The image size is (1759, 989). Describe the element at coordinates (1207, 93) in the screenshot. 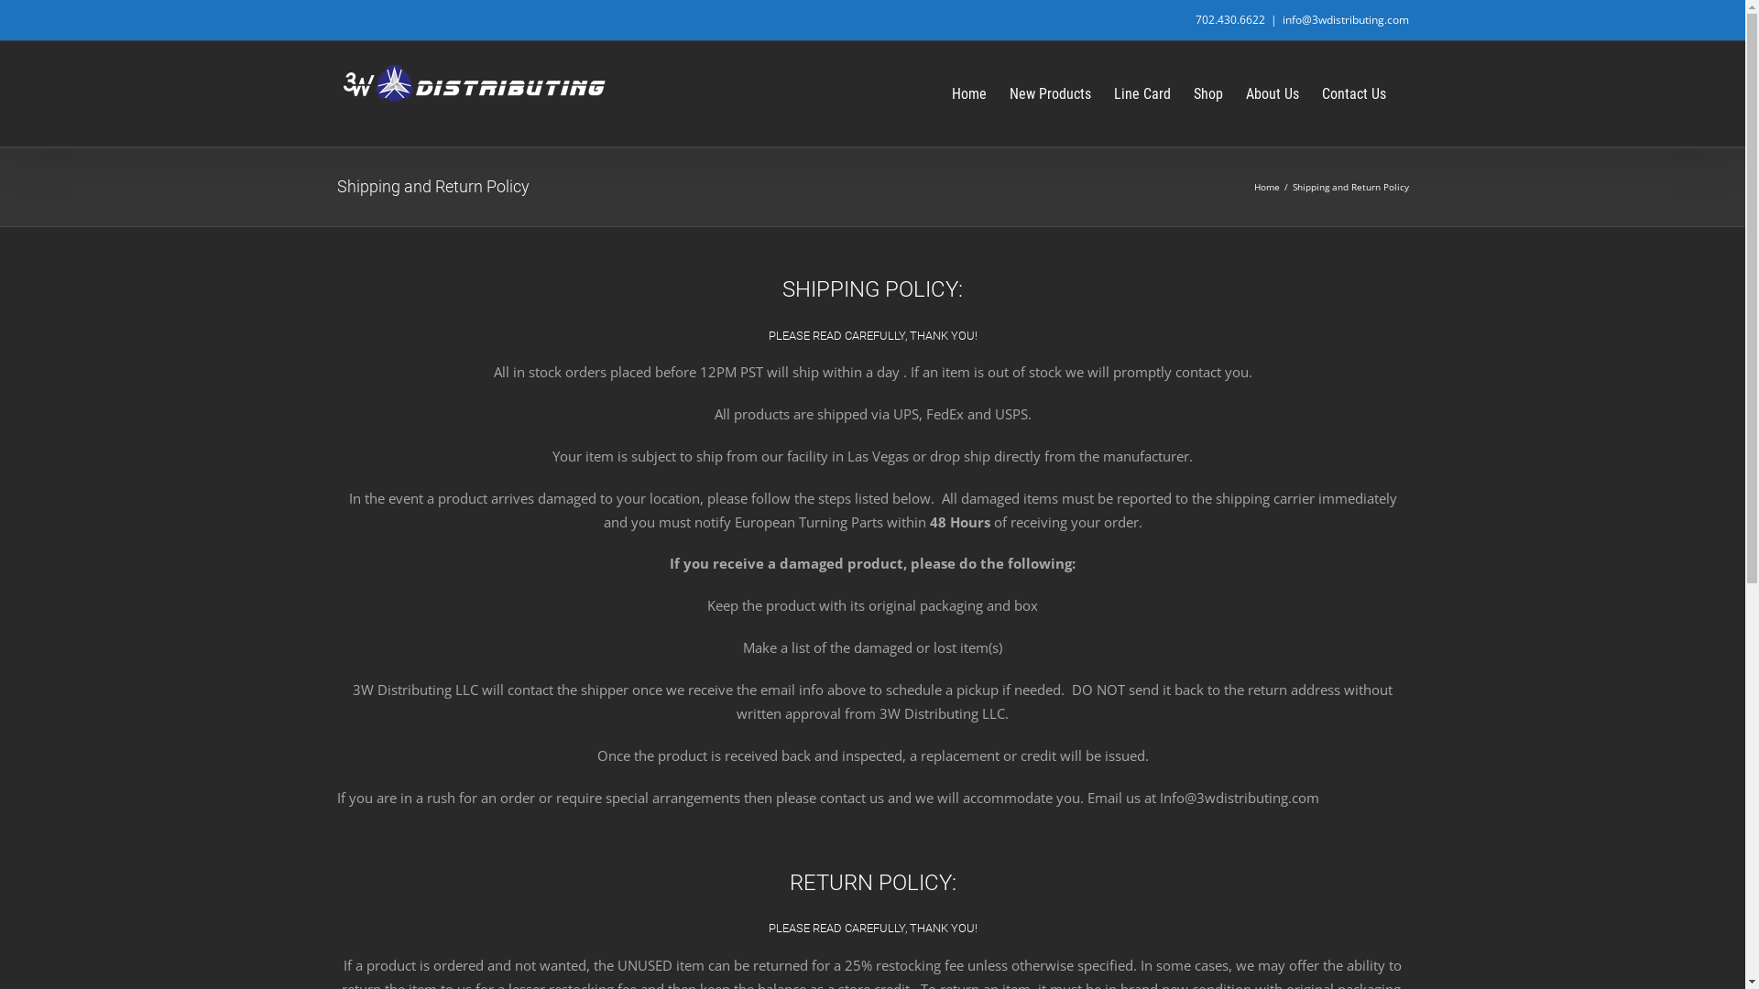

I see `Shop` at that location.